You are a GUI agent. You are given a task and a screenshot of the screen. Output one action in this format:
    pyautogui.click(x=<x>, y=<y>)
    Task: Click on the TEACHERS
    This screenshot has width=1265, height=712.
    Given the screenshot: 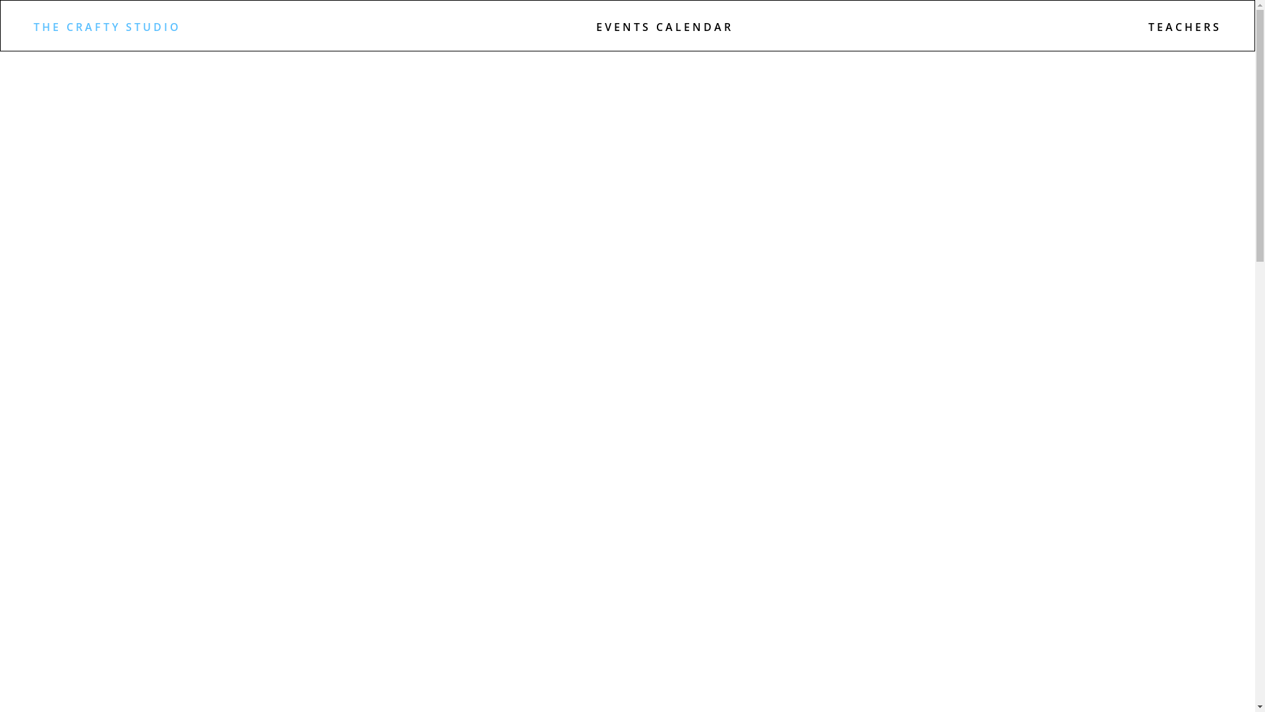 What is the action you would take?
    pyautogui.click(x=1185, y=37)
    